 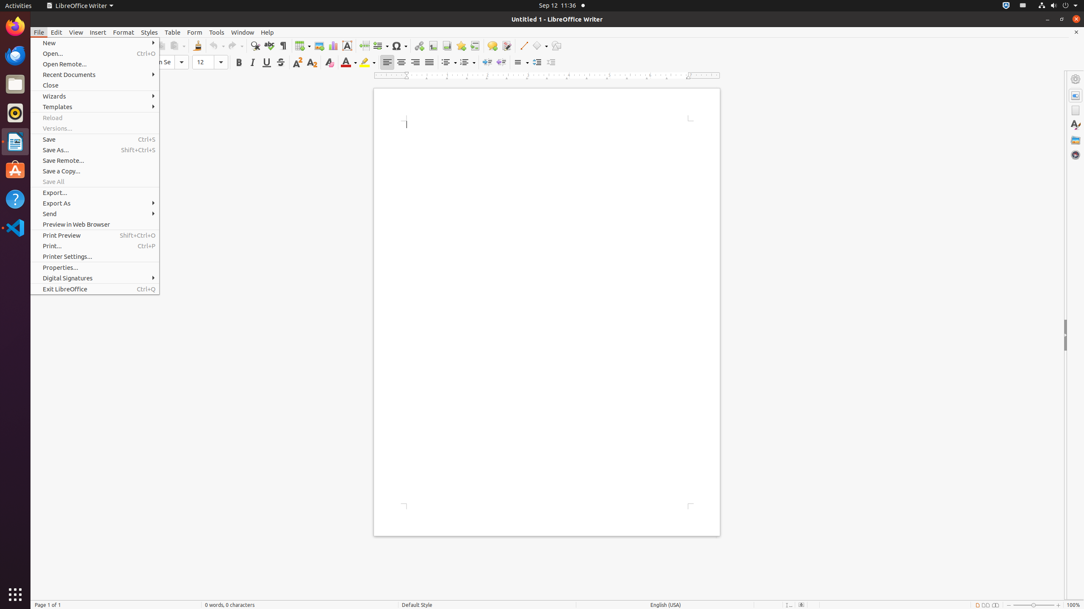 I want to click on Track Changes Functions, so click(x=506, y=46).